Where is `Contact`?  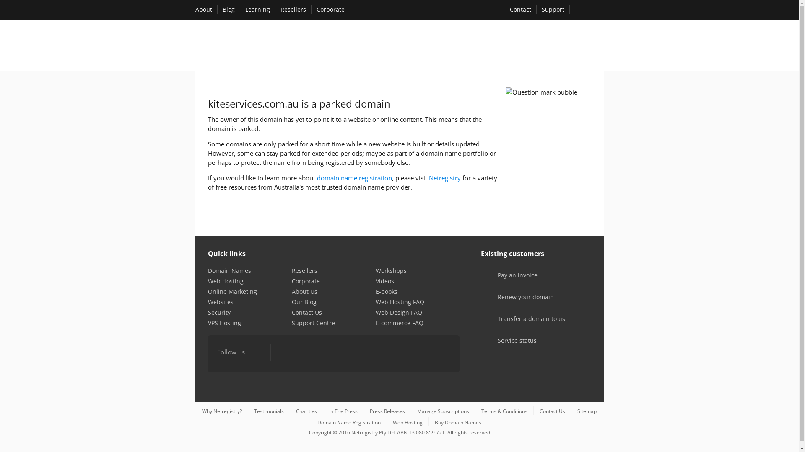 Contact is located at coordinates (521, 9).